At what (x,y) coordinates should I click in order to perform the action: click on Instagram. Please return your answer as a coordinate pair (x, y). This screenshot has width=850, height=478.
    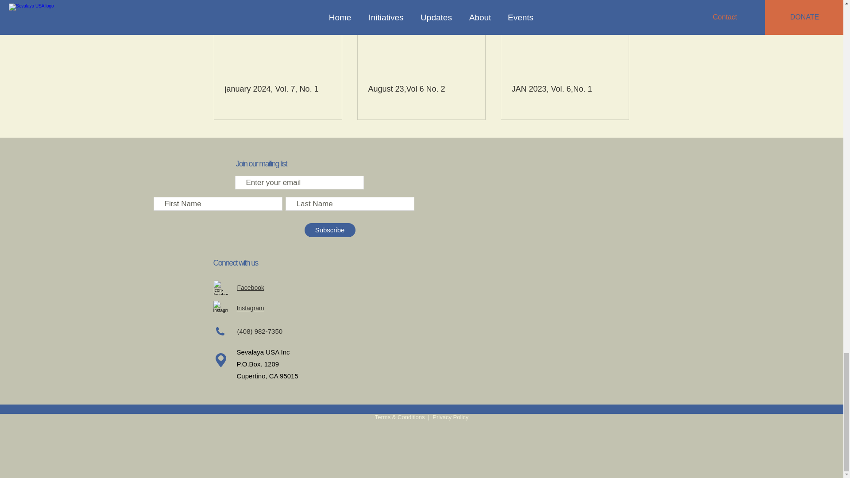
    Looking at the image, I should click on (250, 308).